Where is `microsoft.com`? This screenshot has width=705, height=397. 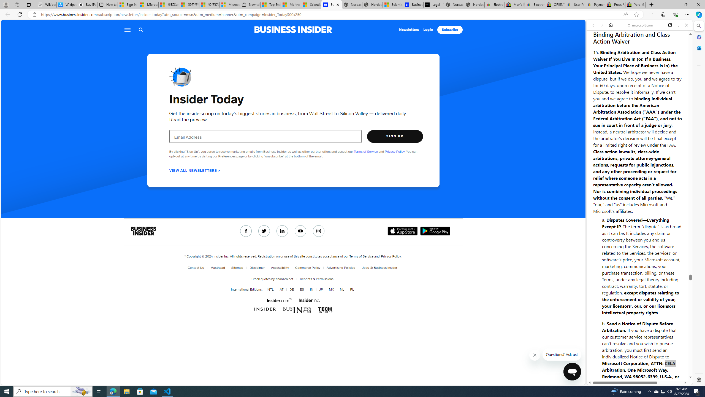
microsoft.com is located at coordinates (641, 25).